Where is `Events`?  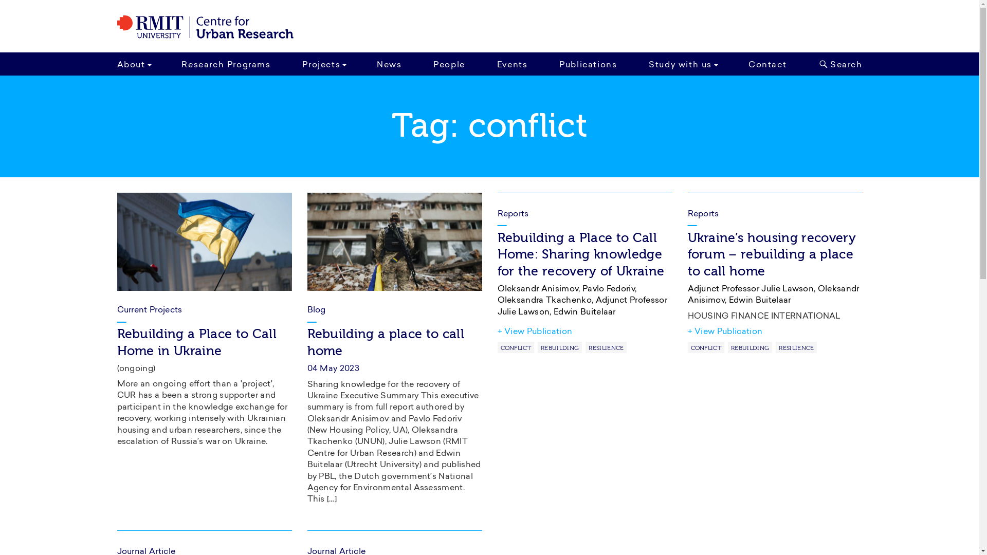 Events is located at coordinates (513, 64).